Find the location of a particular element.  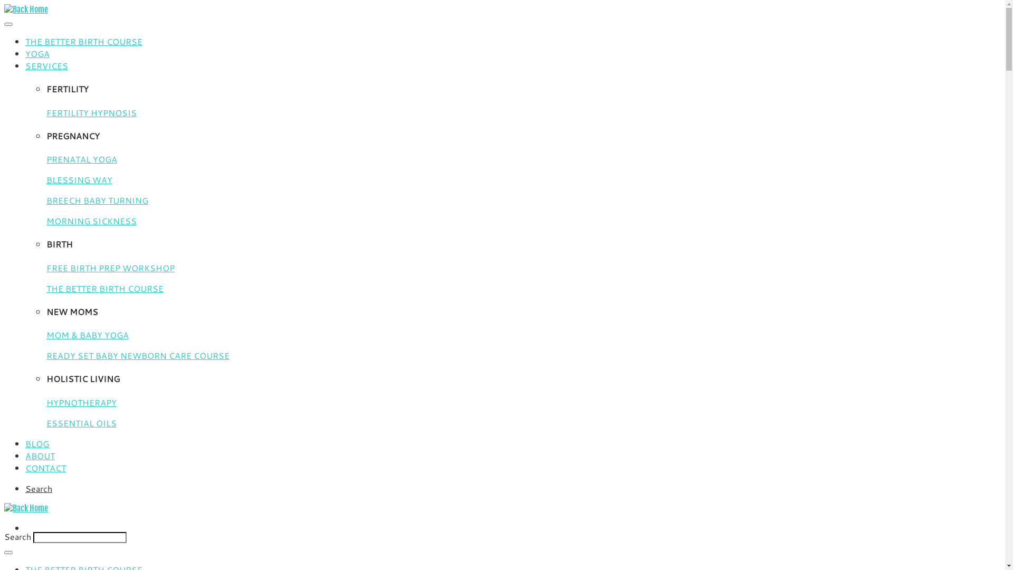

HYPNOTHERAPY is located at coordinates (81, 402).